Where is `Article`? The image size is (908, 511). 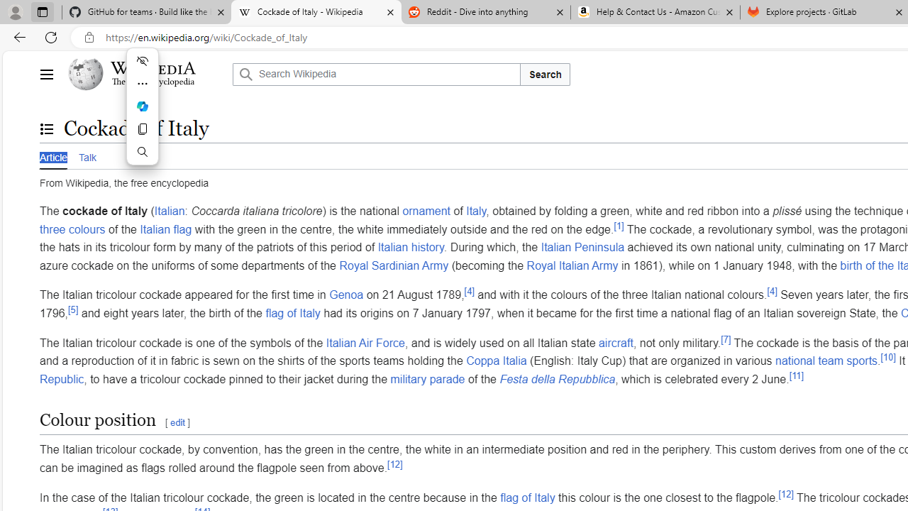 Article is located at coordinates (53, 156).